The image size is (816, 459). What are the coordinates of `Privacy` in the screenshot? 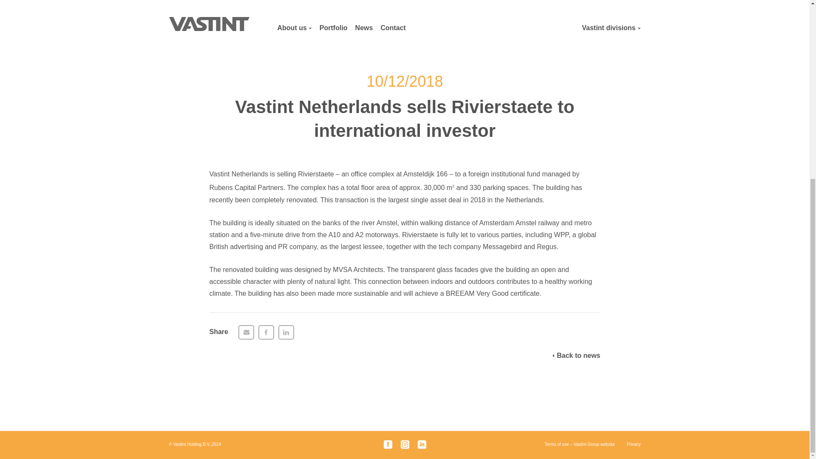 It's located at (633, 445).